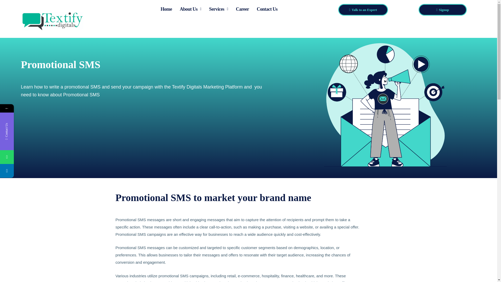 This screenshot has height=282, width=501. Describe the element at coordinates (32, 157) in the screenshot. I see `WhatsApp` at that location.